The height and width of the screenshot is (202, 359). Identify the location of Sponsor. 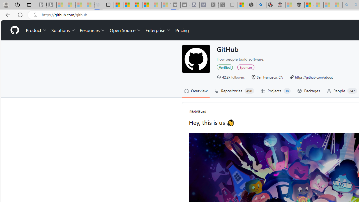
(246, 67).